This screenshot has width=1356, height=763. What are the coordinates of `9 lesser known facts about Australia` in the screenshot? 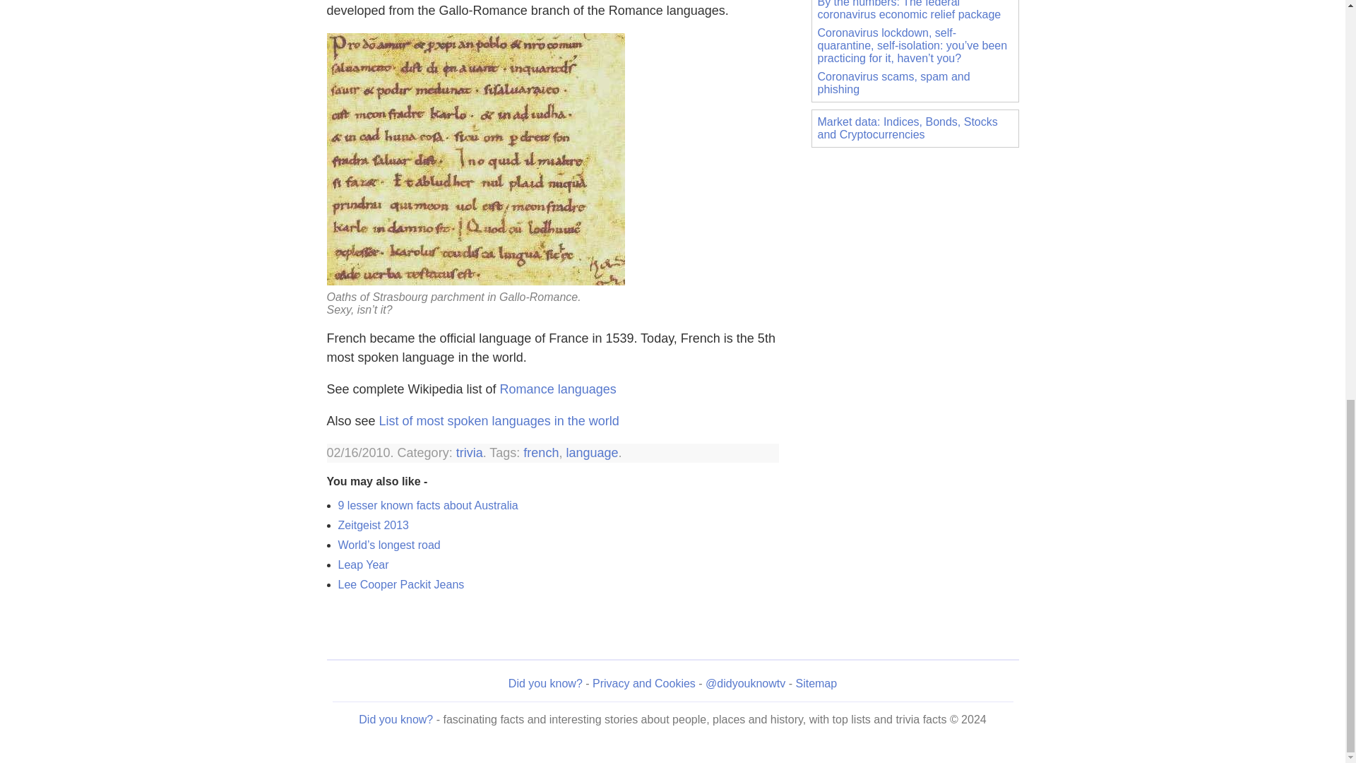 It's located at (428, 505).